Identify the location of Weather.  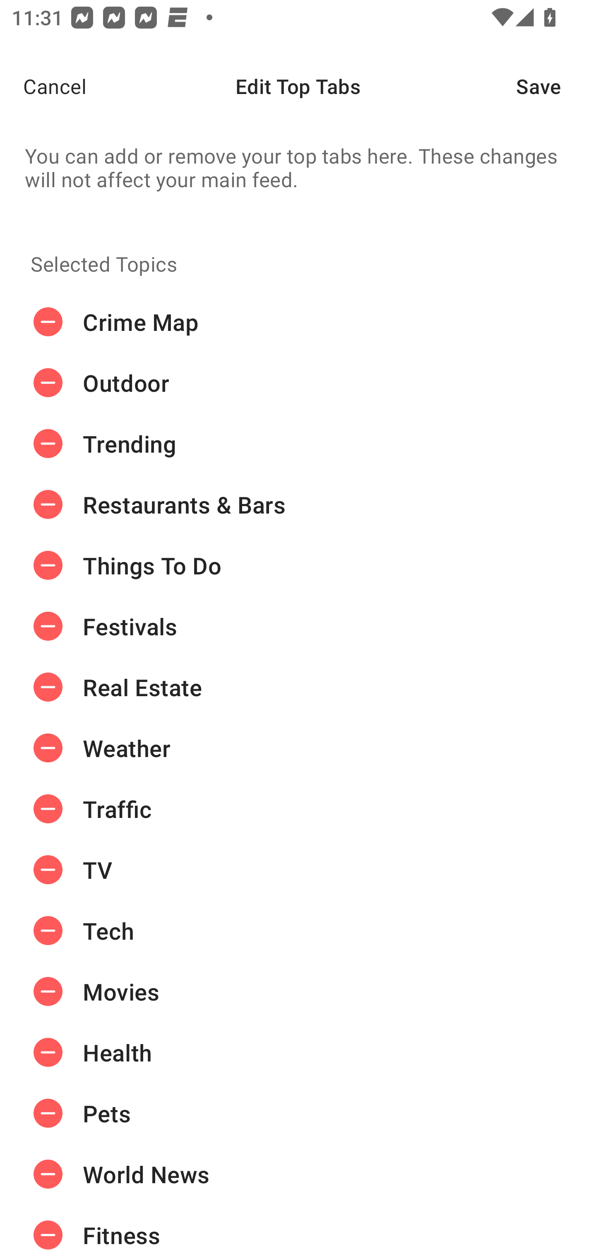
(298, 748).